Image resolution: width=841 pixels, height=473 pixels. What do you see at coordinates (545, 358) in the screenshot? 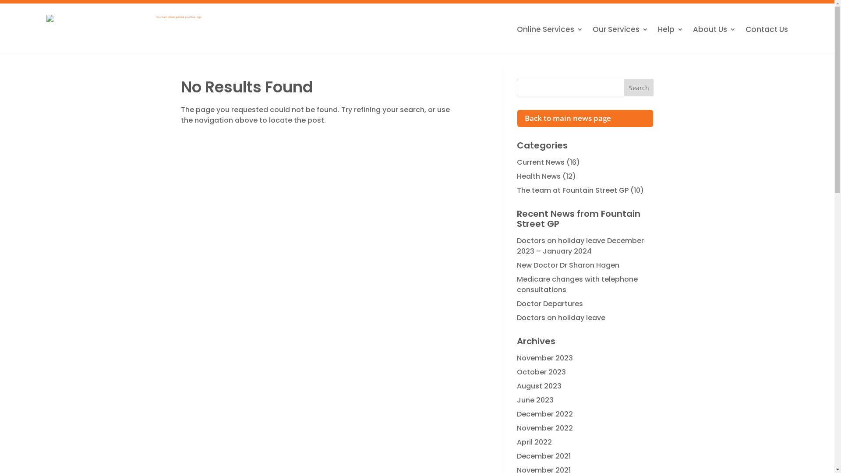
I see `November 2023` at bounding box center [545, 358].